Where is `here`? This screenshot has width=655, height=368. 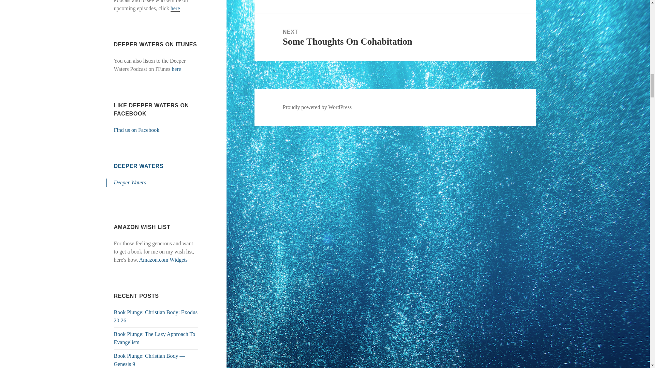
here is located at coordinates (176, 69).